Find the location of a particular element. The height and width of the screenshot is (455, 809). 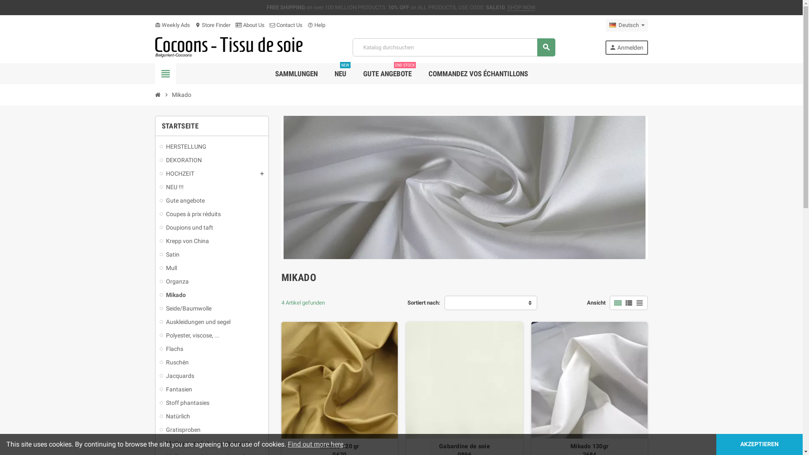

STARTSEITE is located at coordinates (180, 126).